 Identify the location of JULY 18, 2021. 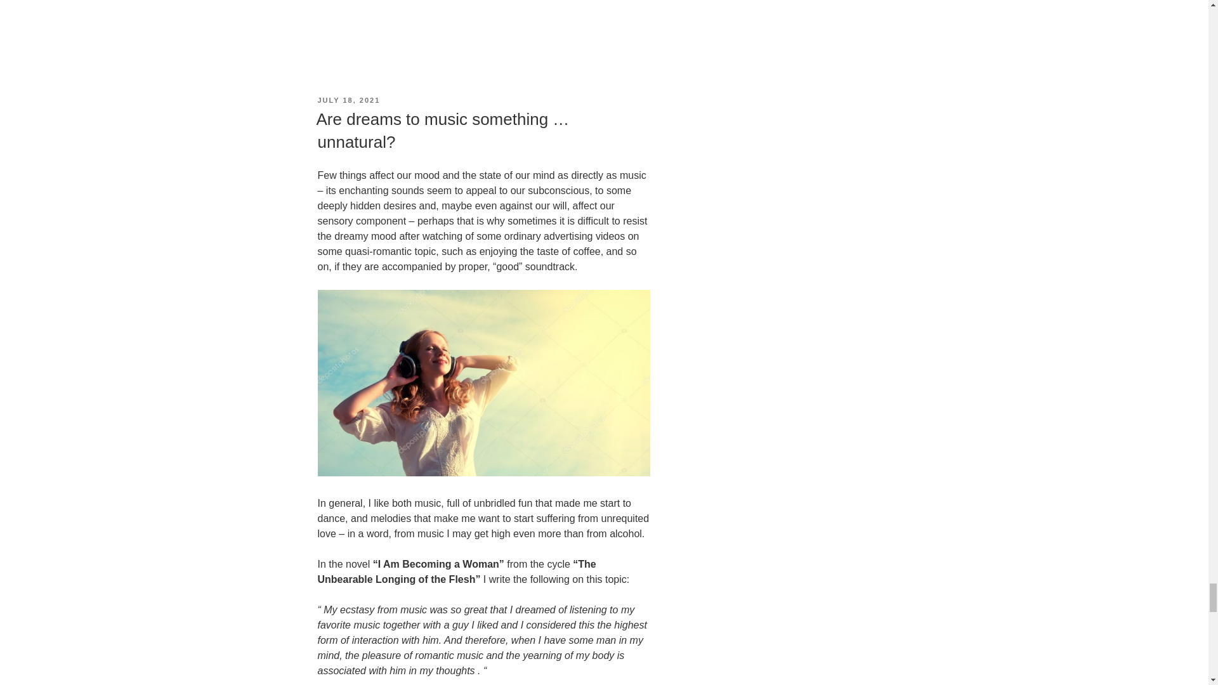
(348, 100).